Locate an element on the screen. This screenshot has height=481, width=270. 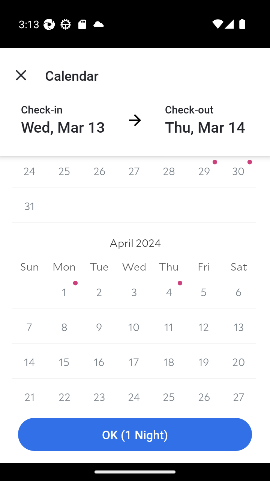
25 25 March 2024 is located at coordinates (64, 172).